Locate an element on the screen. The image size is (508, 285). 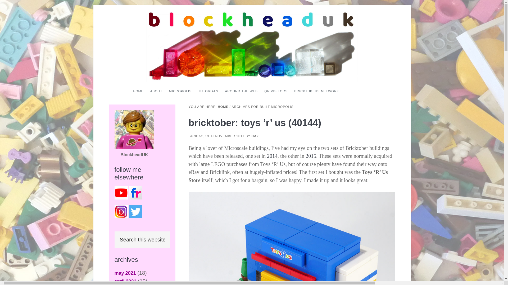
QR VISITORS is located at coordinates (276, 91).